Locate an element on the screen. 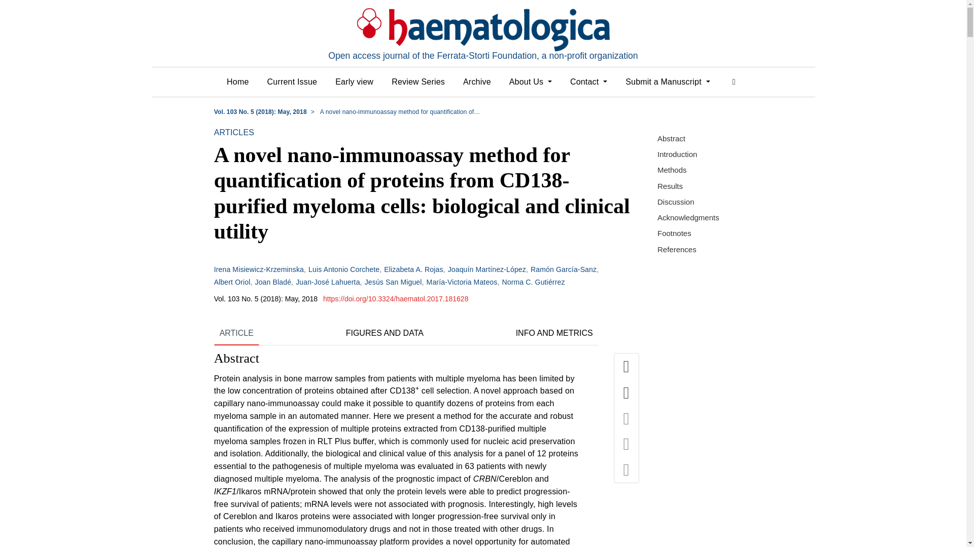  Submit a Manuscript is located at coordinates (668, 82).